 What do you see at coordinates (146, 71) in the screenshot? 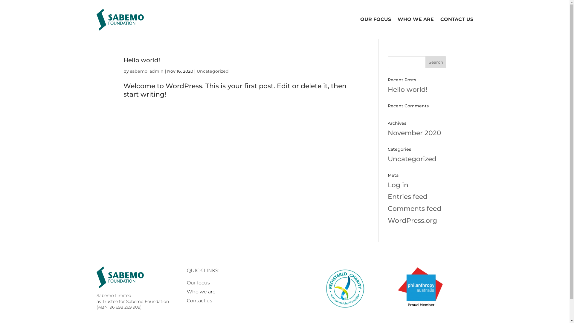
I see `sabemo_admin` at bounding box center [146, 71].